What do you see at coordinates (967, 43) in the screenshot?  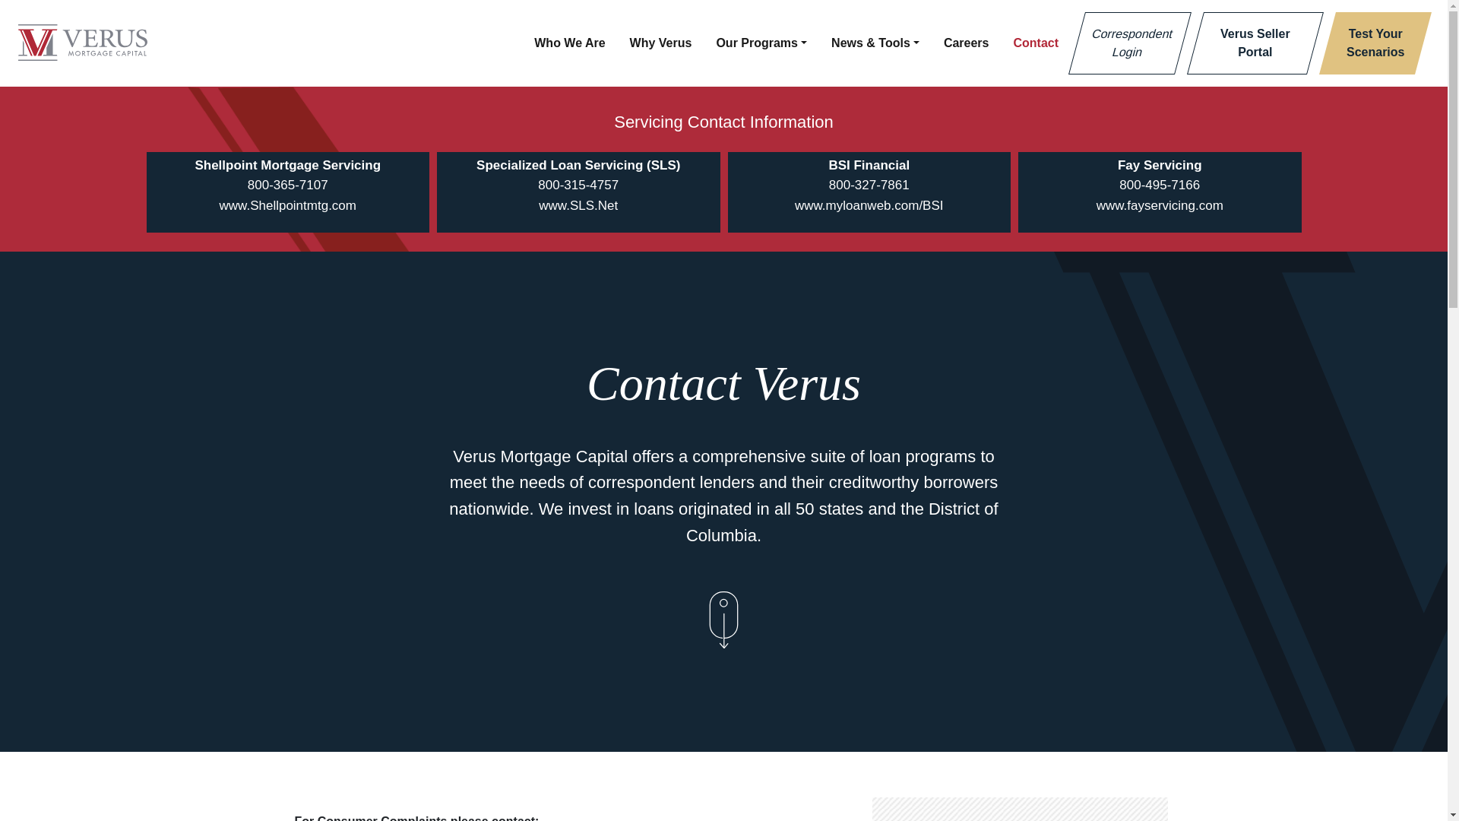 I see `Careers` at bounding box center [967, 43].